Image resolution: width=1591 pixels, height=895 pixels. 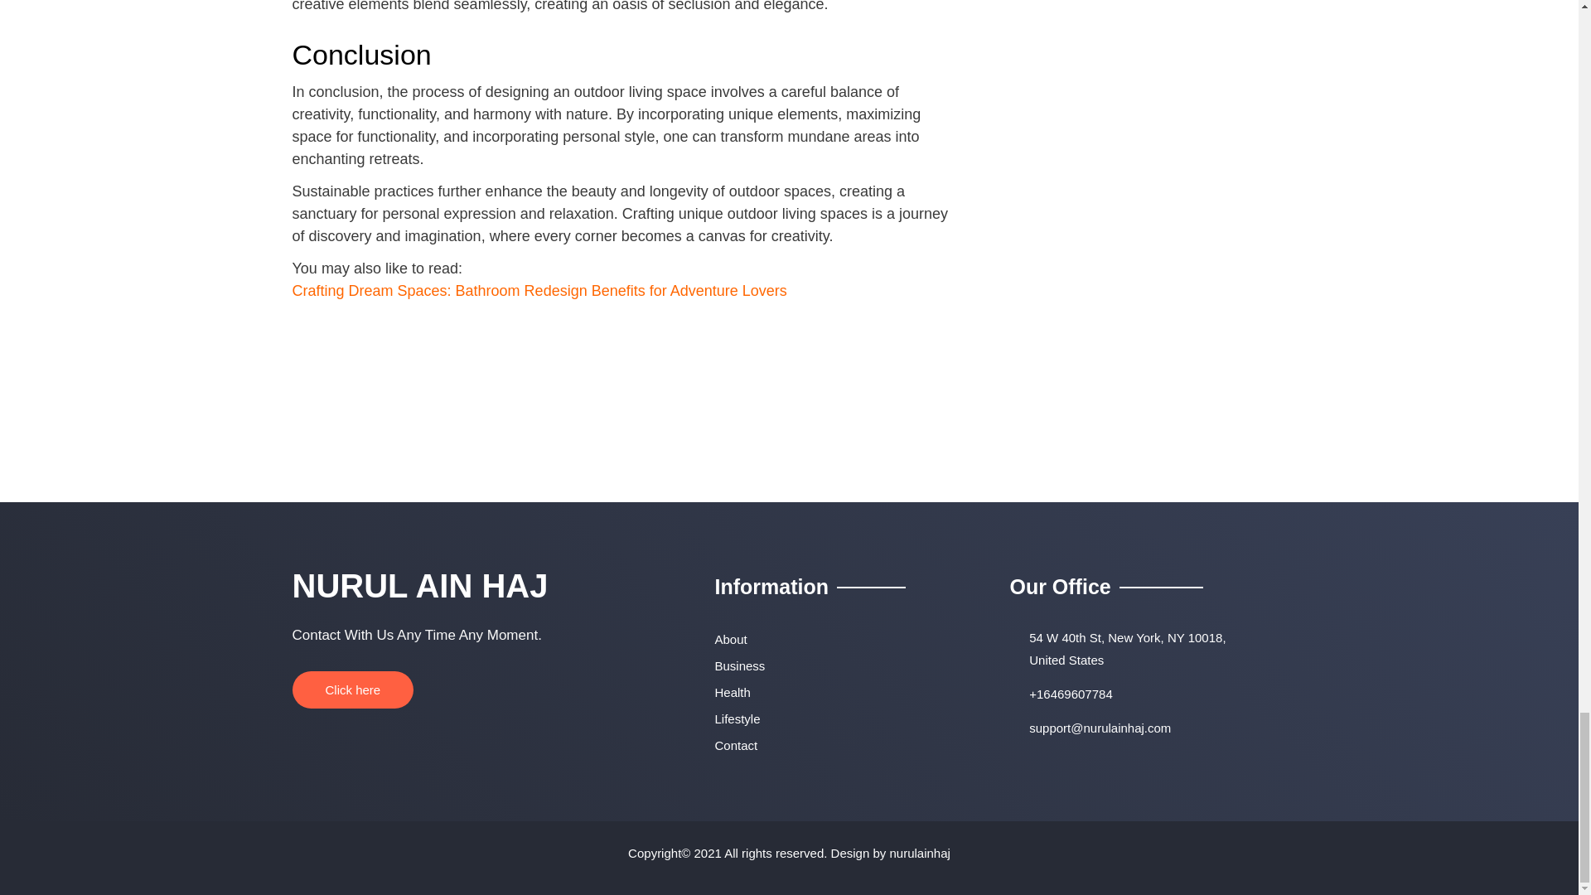 I want to click on NURUL AIN HAJ, so click(x=419, y=585).